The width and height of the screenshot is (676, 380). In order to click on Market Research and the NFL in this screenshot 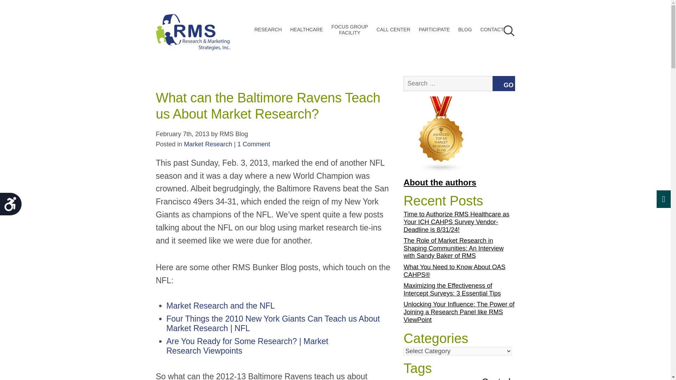, I will do `click(254, 144)`.